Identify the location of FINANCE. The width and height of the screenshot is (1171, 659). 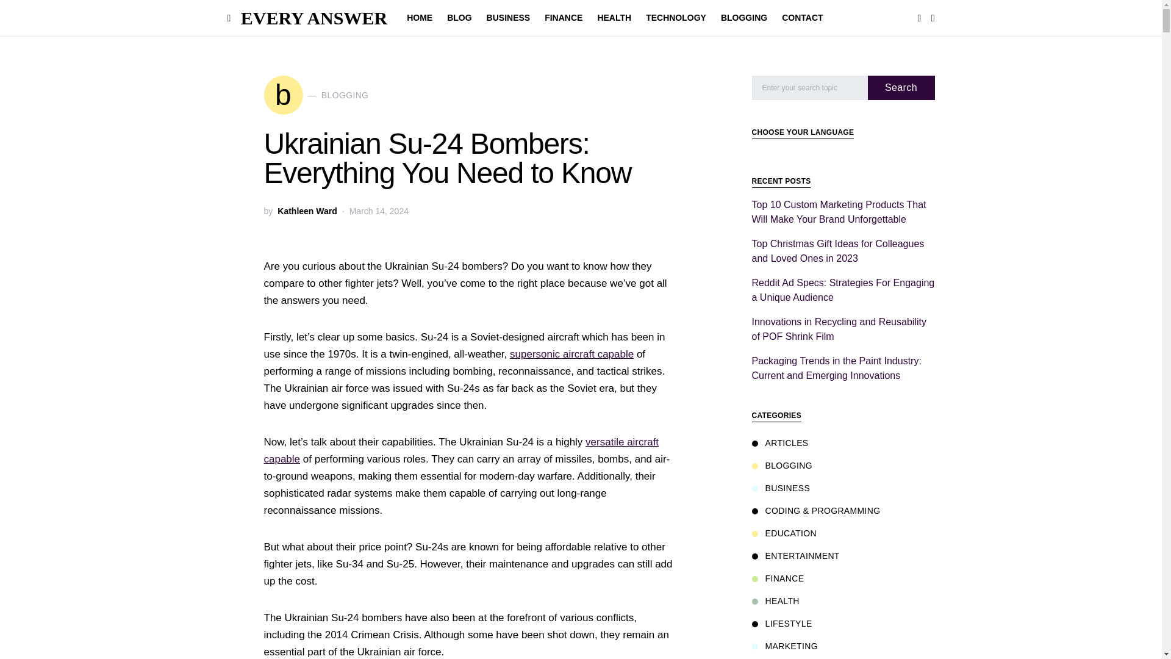
(564, 18).